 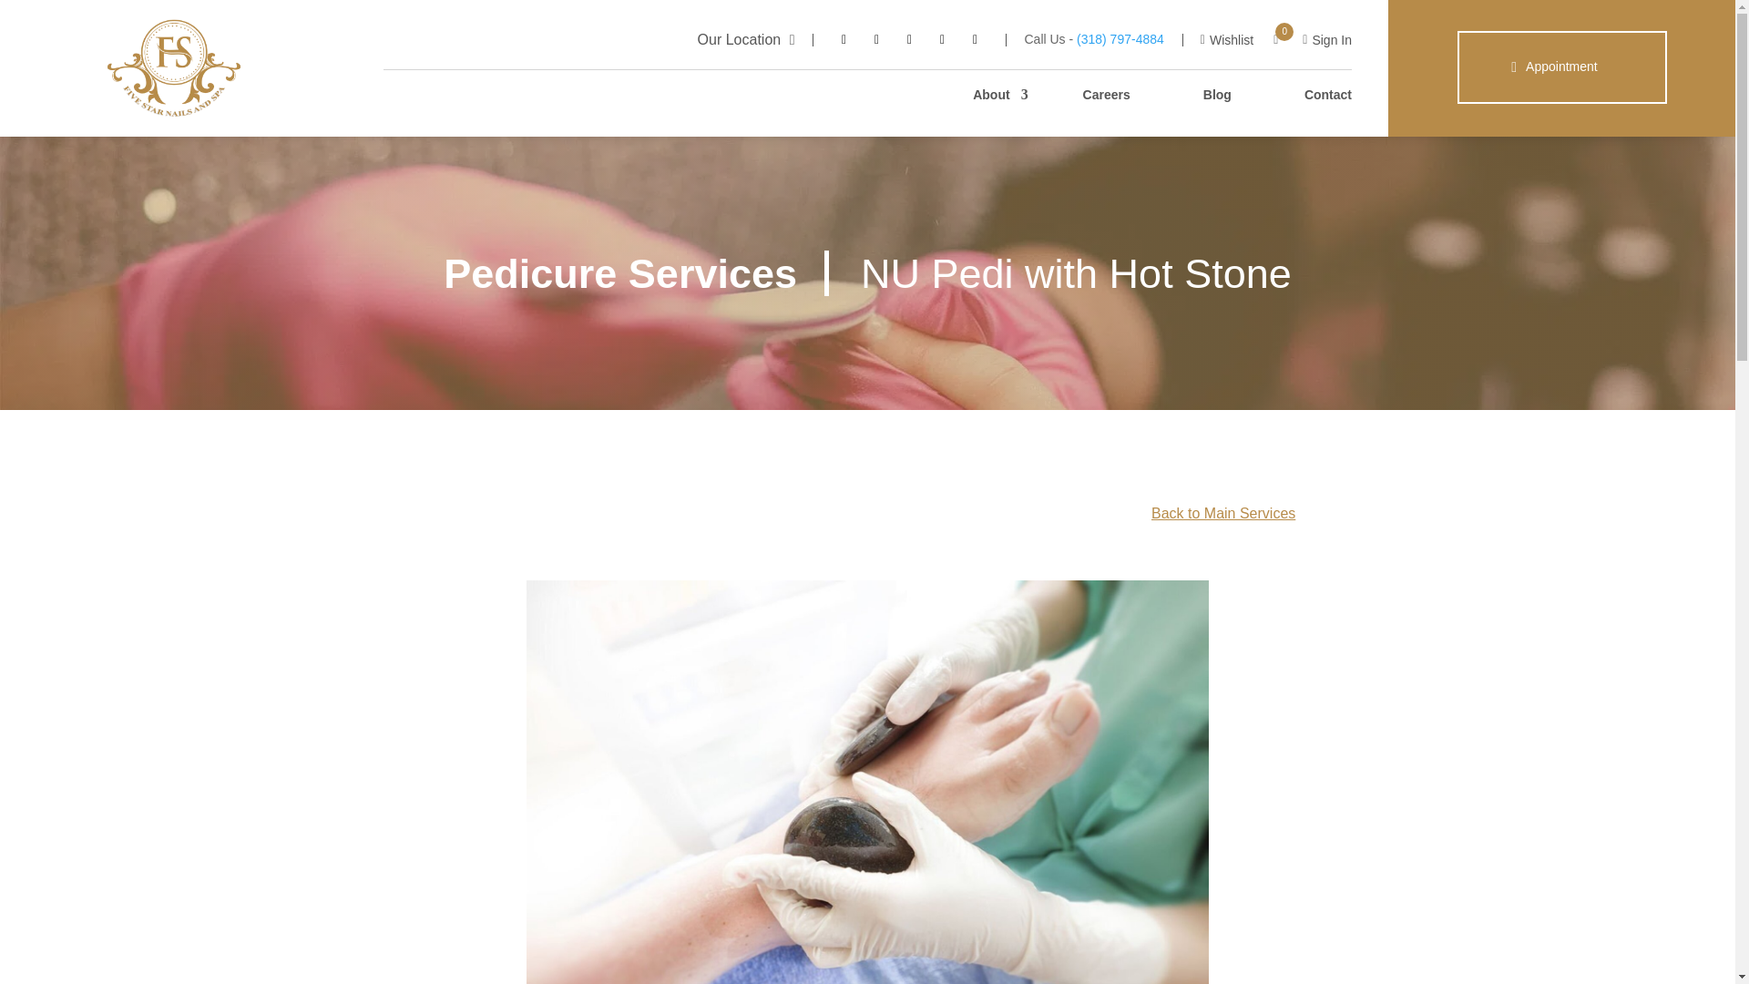 What do you see at coordinates (1561, 67) in the screenshot?
I see `Appointment` at bounding box center [1561, 67].